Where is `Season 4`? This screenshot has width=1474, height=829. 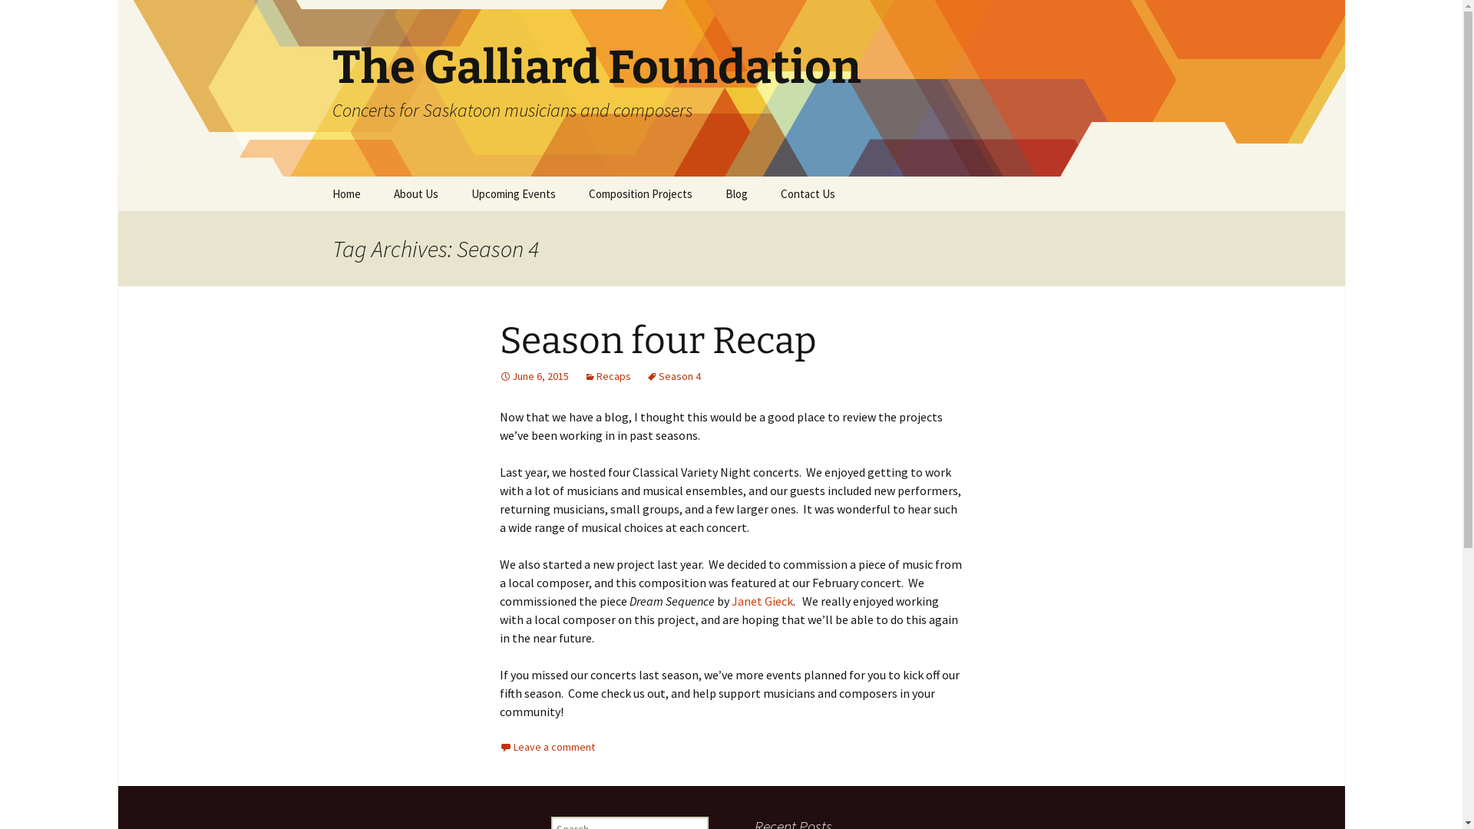
Season 4 is located at coordinates (674, 376).